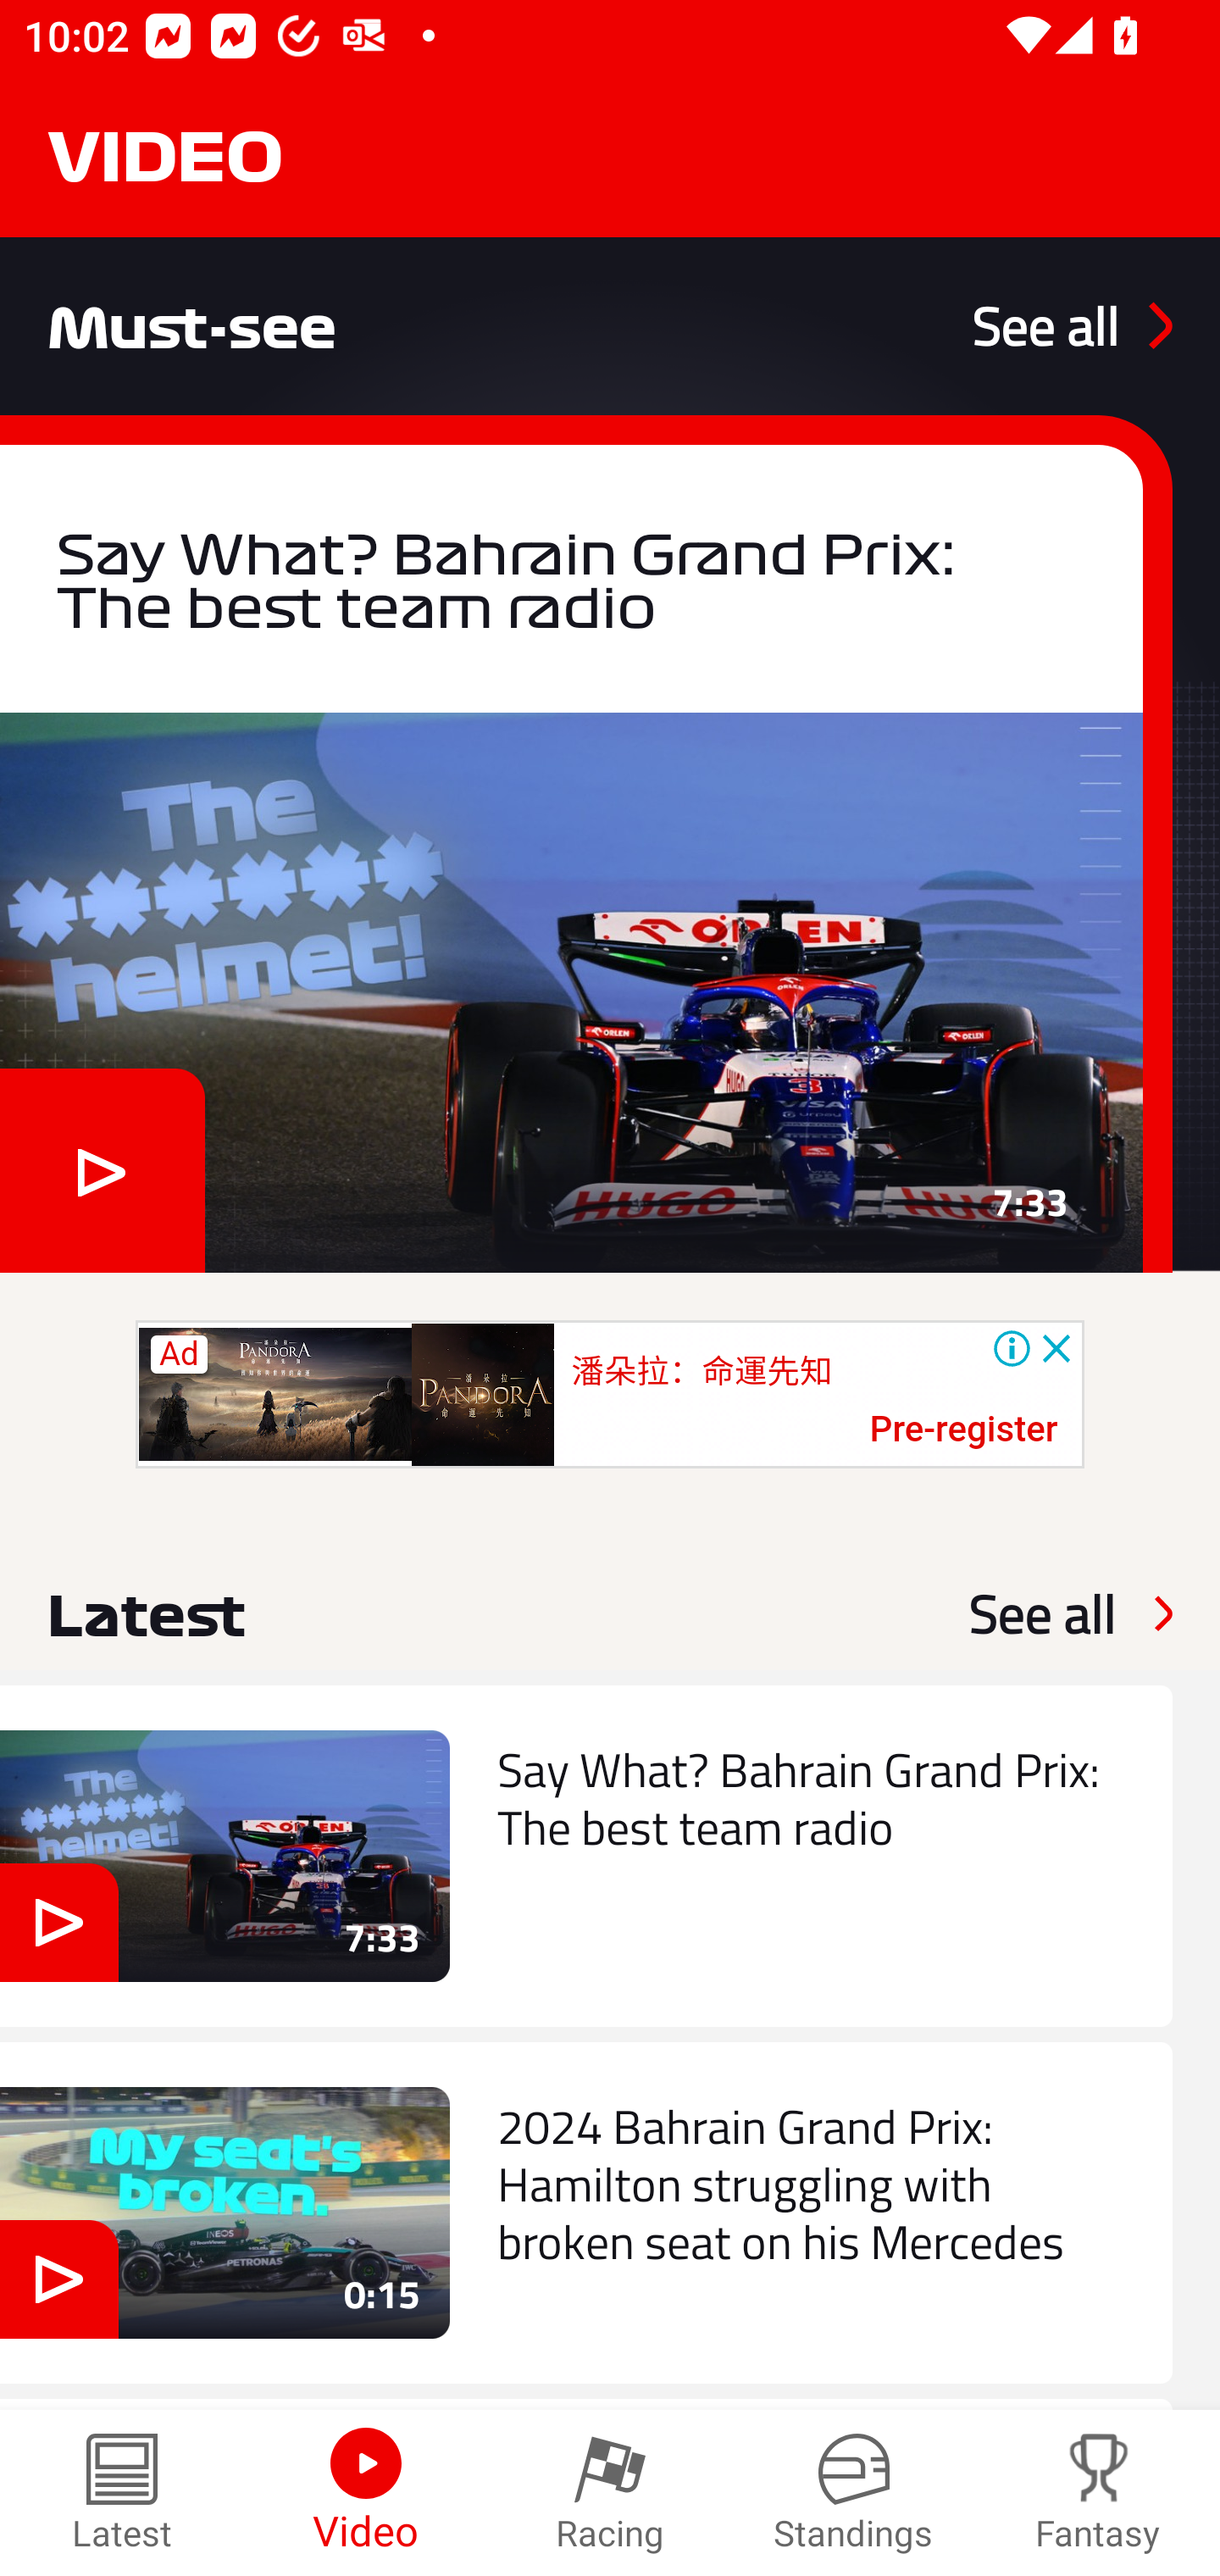  Describe the element at coordinates (1042, 1613) in the screenshot. I see `See all` at that location.